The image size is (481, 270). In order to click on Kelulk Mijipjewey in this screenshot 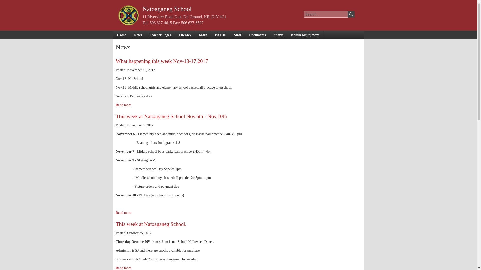, I will do `click(305, 35)`.